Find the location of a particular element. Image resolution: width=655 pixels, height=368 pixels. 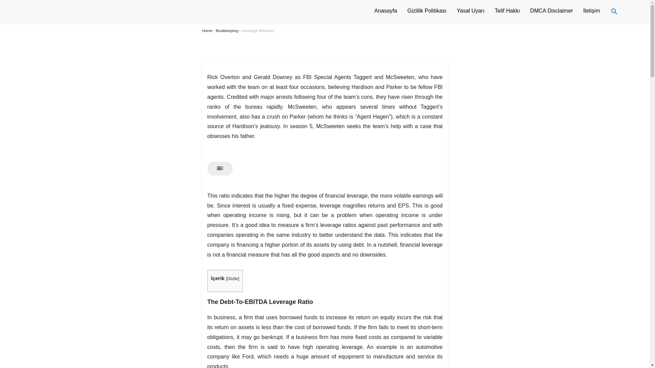

Home is located at coordinates (207, 31).